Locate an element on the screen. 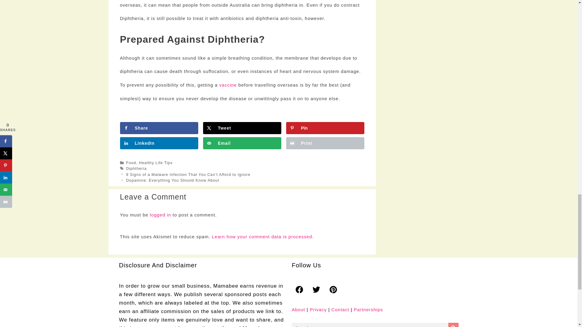 The image size is (582, 327). Save to Pinterest is located at coordinates (325, 128).